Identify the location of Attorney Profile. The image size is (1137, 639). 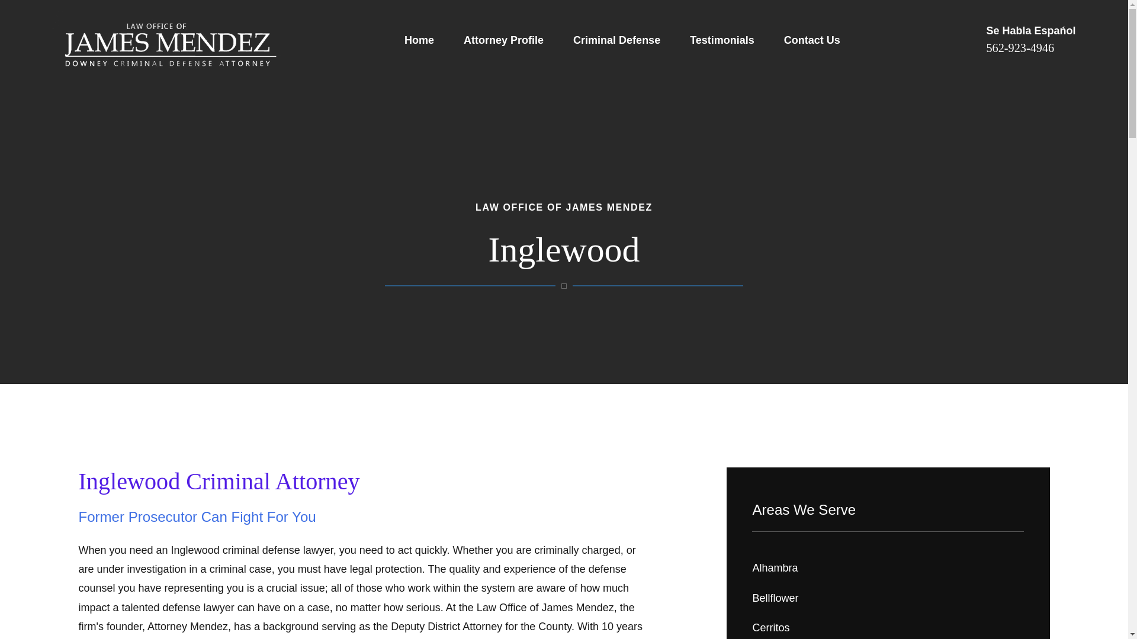
(503, 40).